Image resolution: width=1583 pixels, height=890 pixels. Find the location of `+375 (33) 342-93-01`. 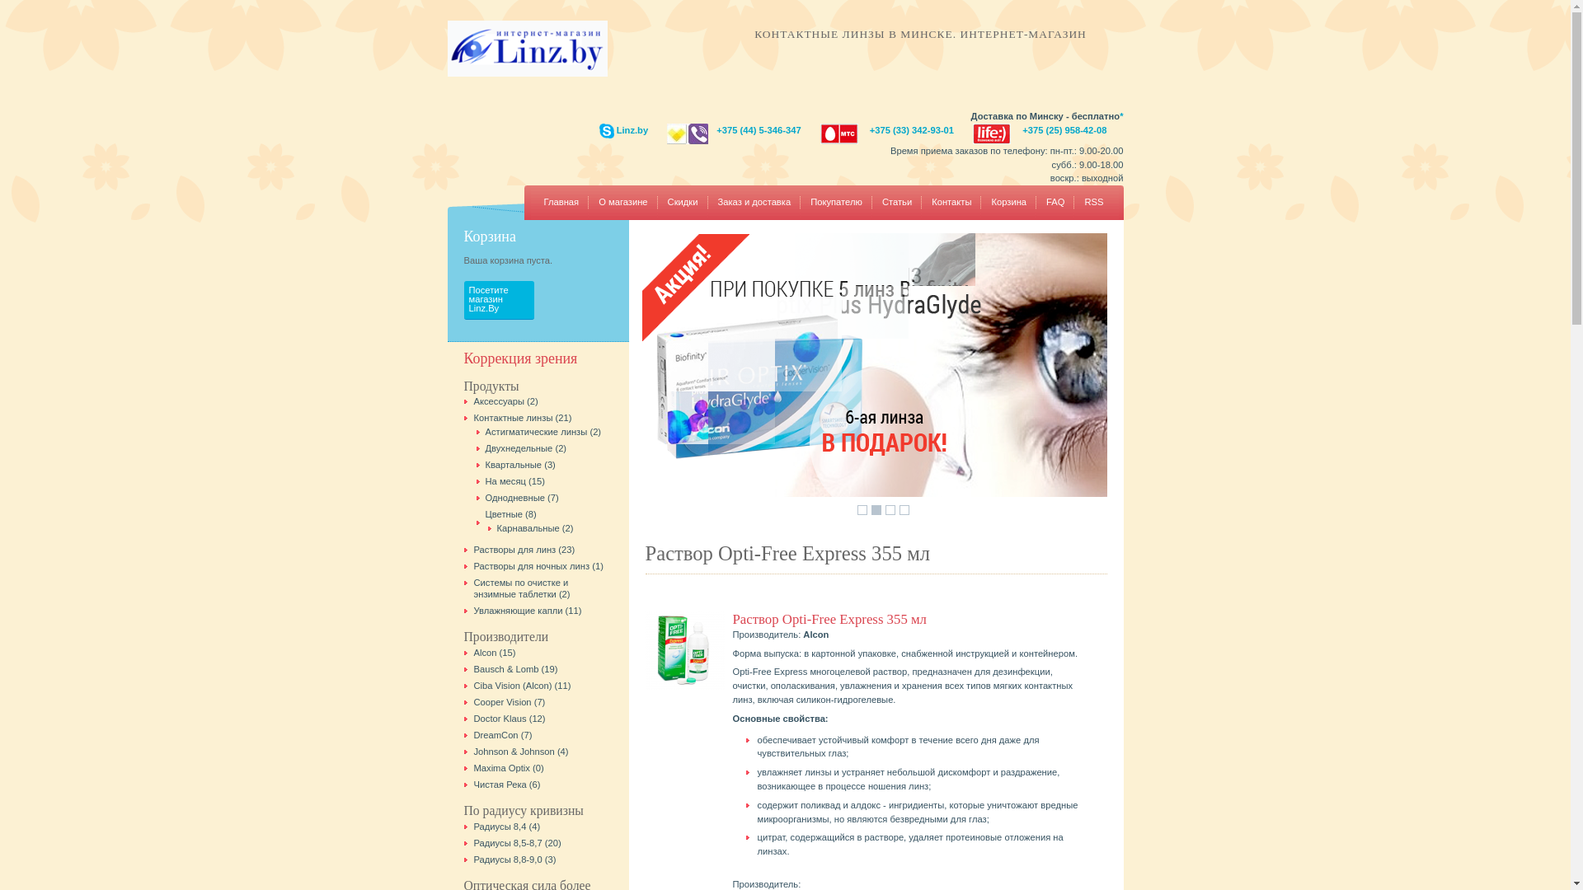

+375 (33) 342-93-01 is located at coordinates (912, 130).